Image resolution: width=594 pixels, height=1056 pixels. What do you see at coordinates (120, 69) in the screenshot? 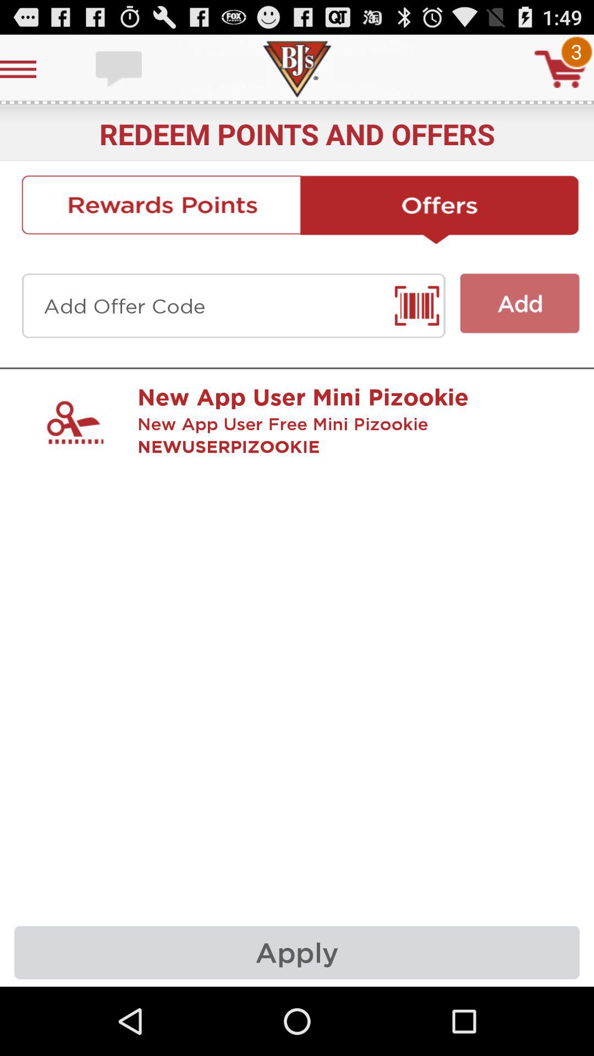
I see `chat with support` at bounding box center [120, 69].